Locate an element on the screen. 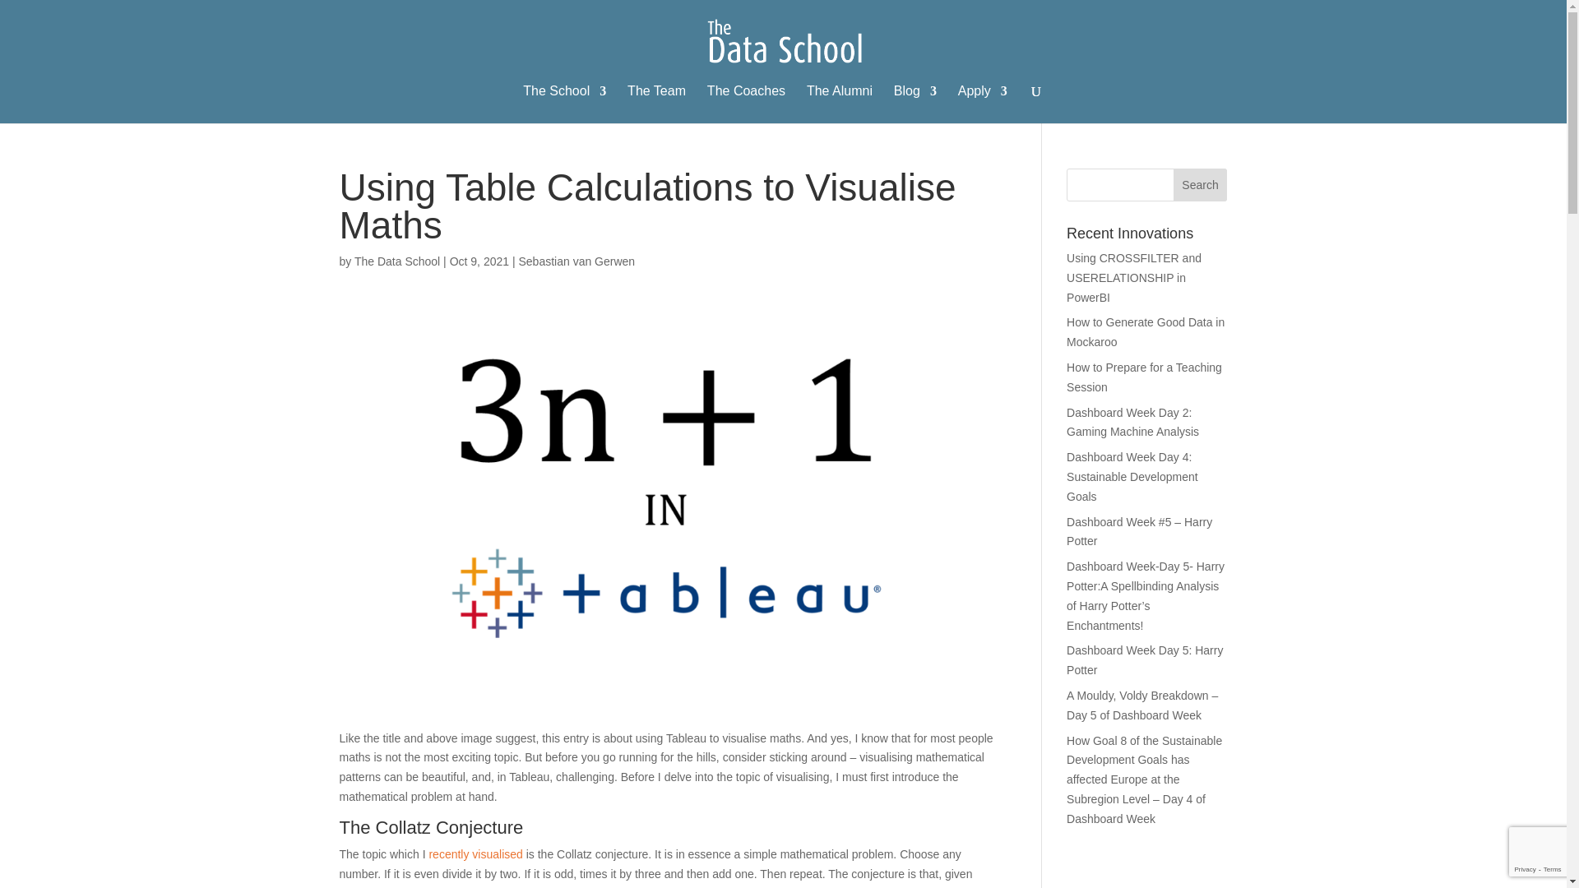 Image resolution: width=1579 pixels, height=888 pixels. Blog is located at coordinates (915, 104).